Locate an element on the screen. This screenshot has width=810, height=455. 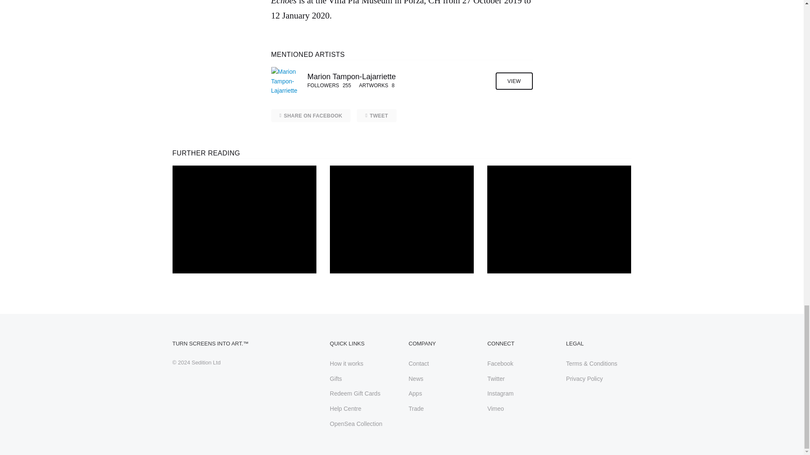
Gifts is located at coordinates (336, 379).